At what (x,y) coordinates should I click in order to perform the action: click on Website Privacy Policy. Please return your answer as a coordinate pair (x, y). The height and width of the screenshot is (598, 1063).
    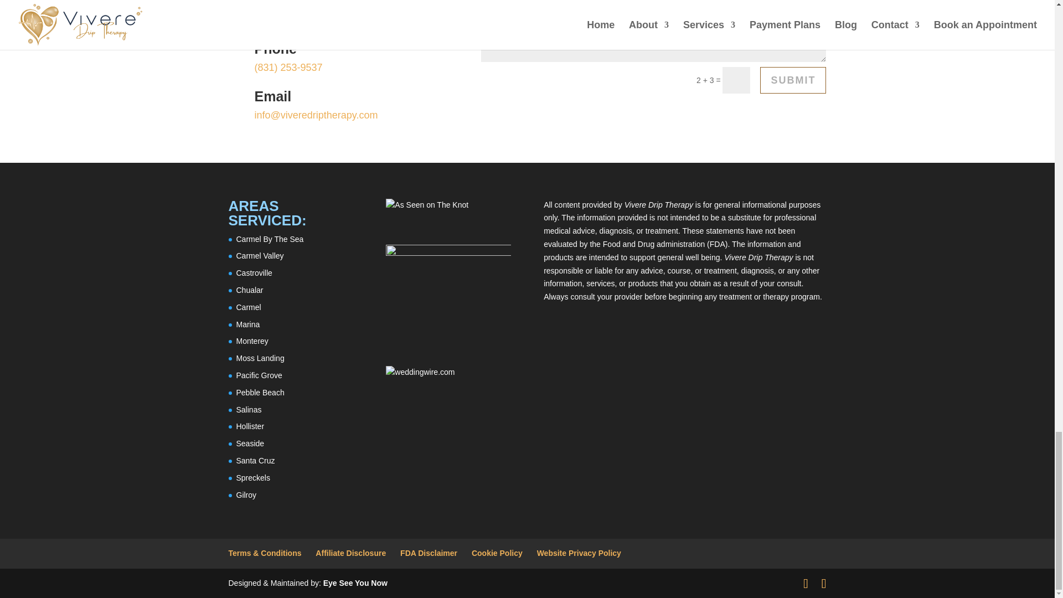
    Looking at the image, I should click on (579, 553).